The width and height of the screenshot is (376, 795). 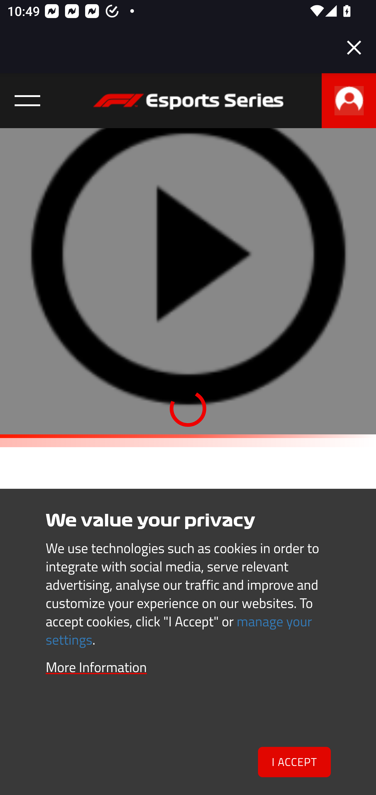 I want to click on Profile, so click(x=349, y=101).